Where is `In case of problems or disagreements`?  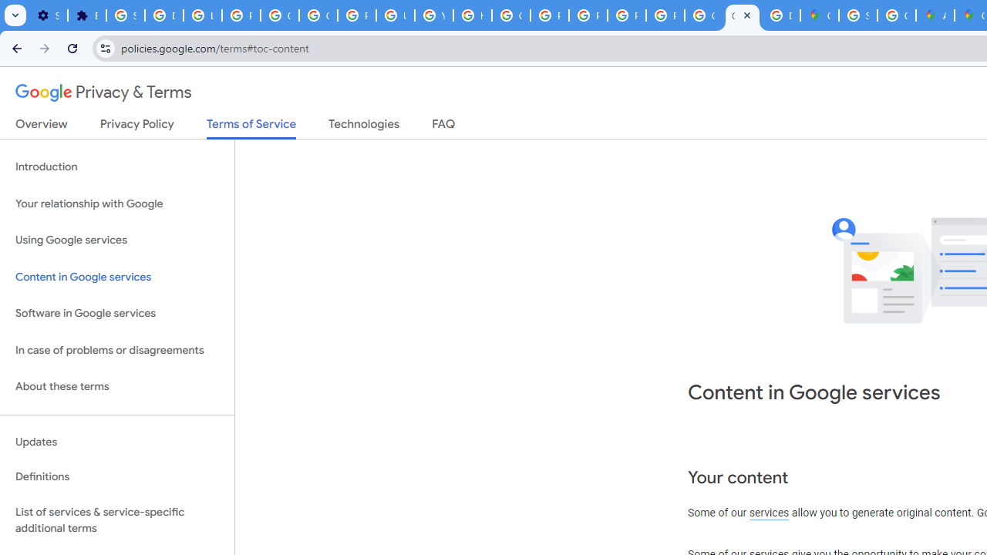
In case of problems or disagreements is located at coordinates (117, 350).